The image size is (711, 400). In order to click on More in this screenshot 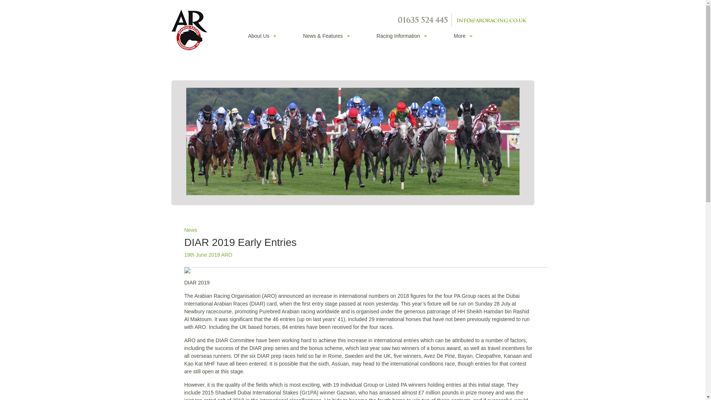, I will do `click(462, 36)`.